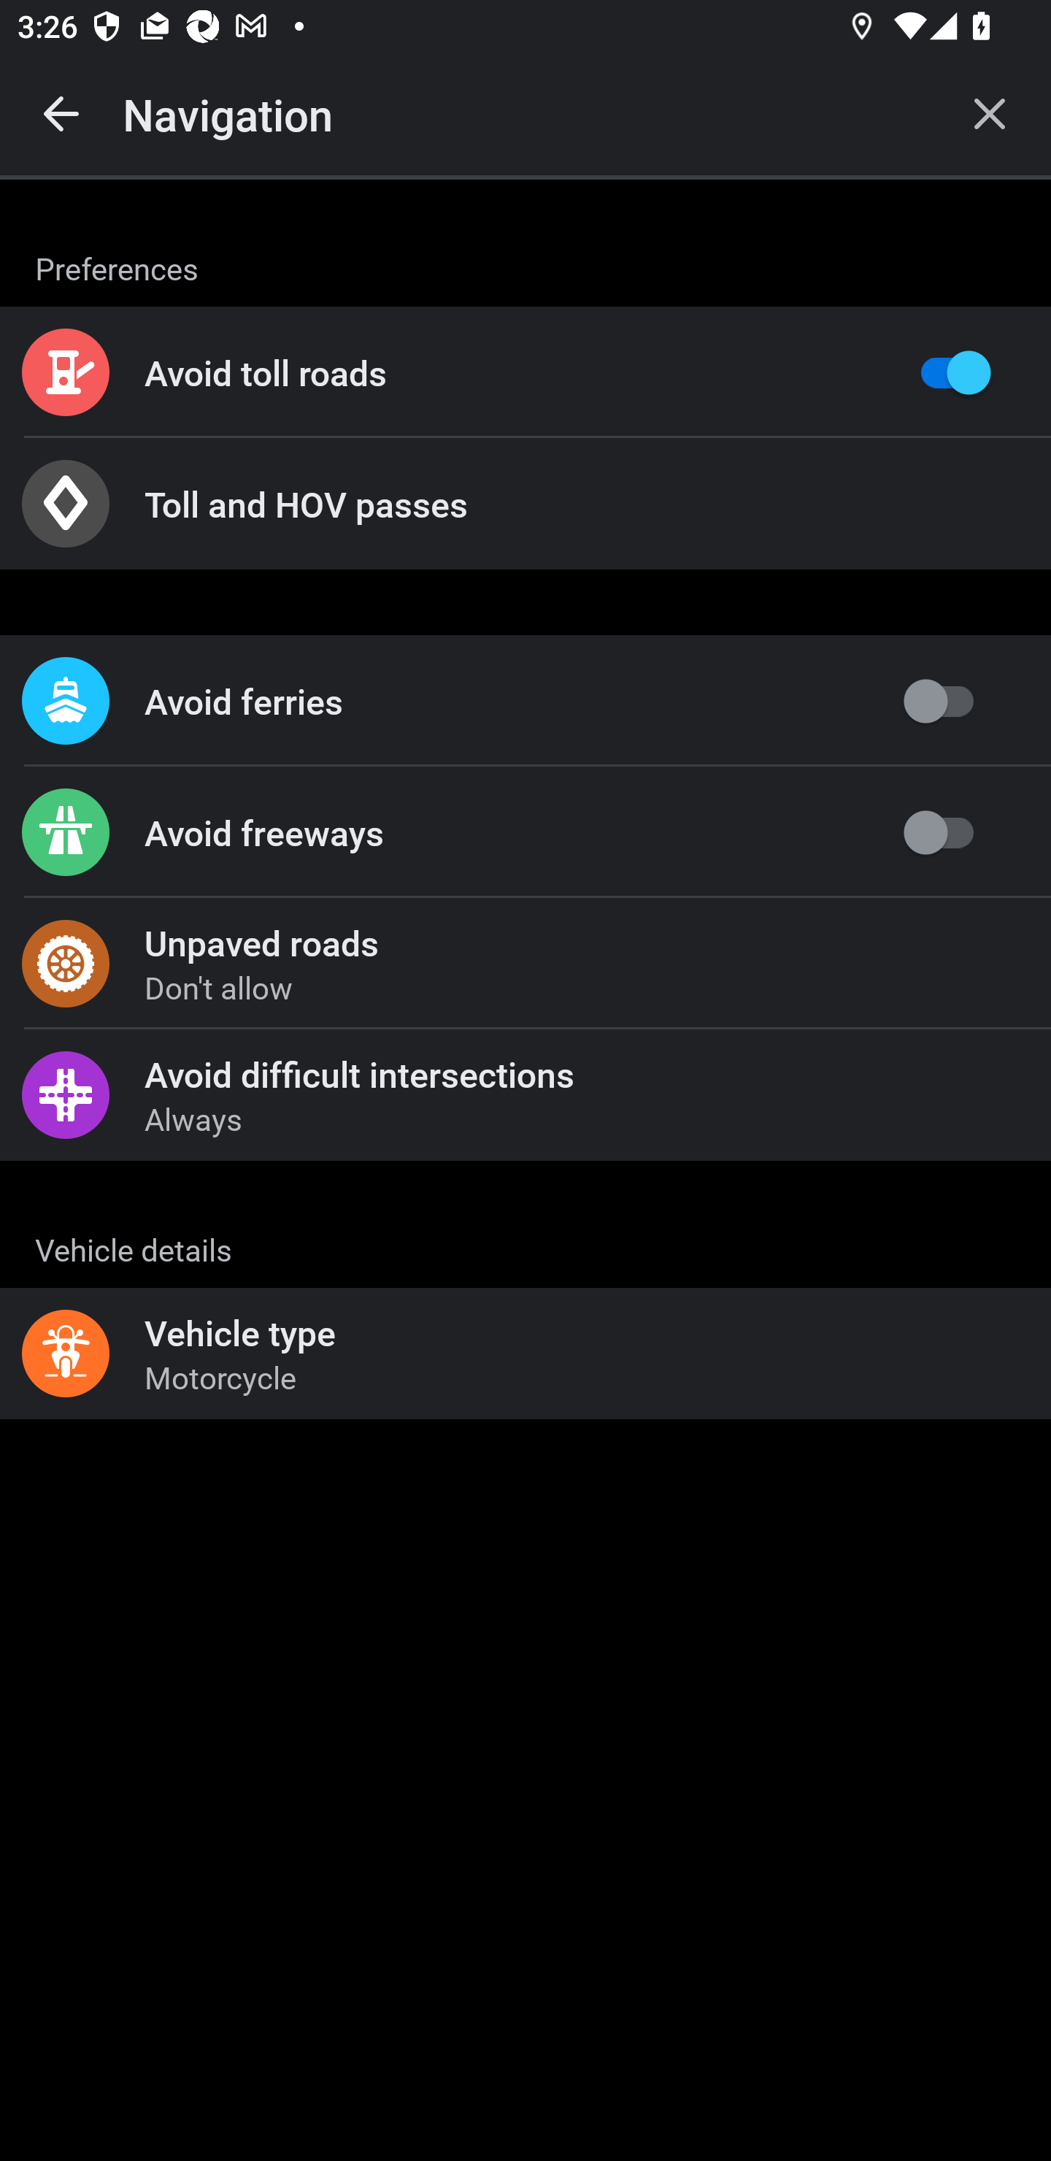 This screenshot has height=2161, width=1051. Describe the element at coordinates (525, 1354) in the screenshot. I see `Vehicle type Motorcycle` at that location.